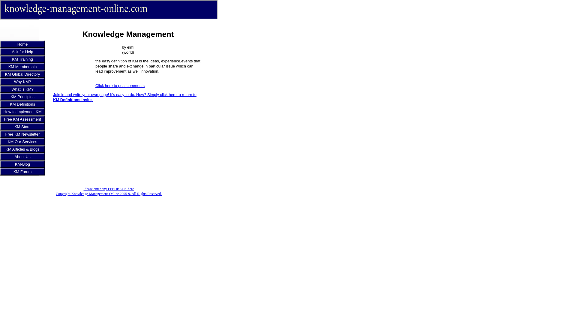 The image size is (576, 324). What do you see at coordinates (22, 172) in the screenshot?
I see `KM Forum` at bounding box center [22, 172].